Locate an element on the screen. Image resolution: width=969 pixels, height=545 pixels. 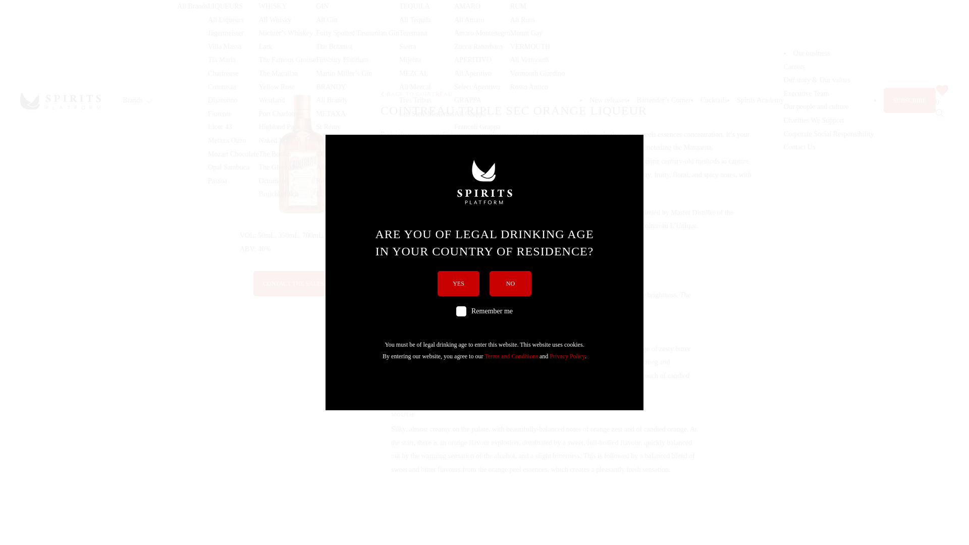
Port Charlotte is located at coordinates (279, 114).